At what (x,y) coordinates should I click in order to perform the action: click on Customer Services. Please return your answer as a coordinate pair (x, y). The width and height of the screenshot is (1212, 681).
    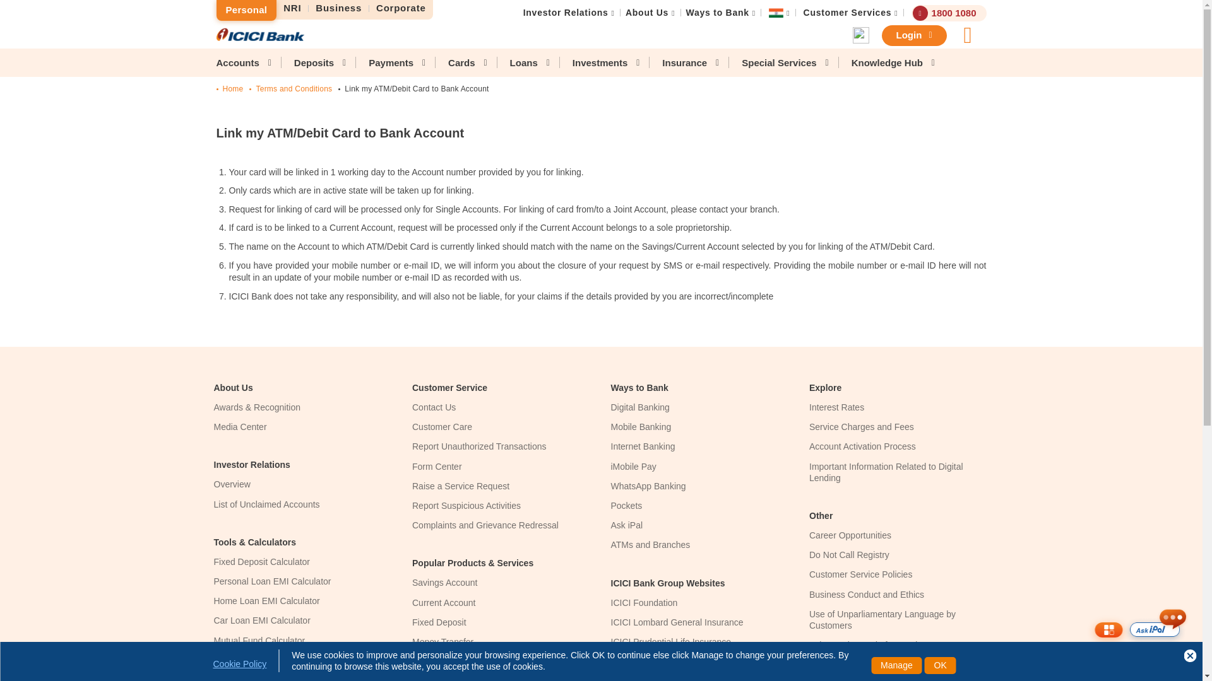
    Looking at the image, I should click on (847, 13).